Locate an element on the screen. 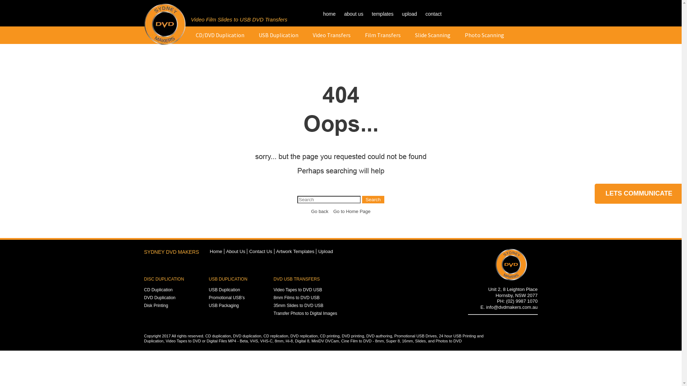  Video Tapes to DVD USB is located at coordinates (298, 290).